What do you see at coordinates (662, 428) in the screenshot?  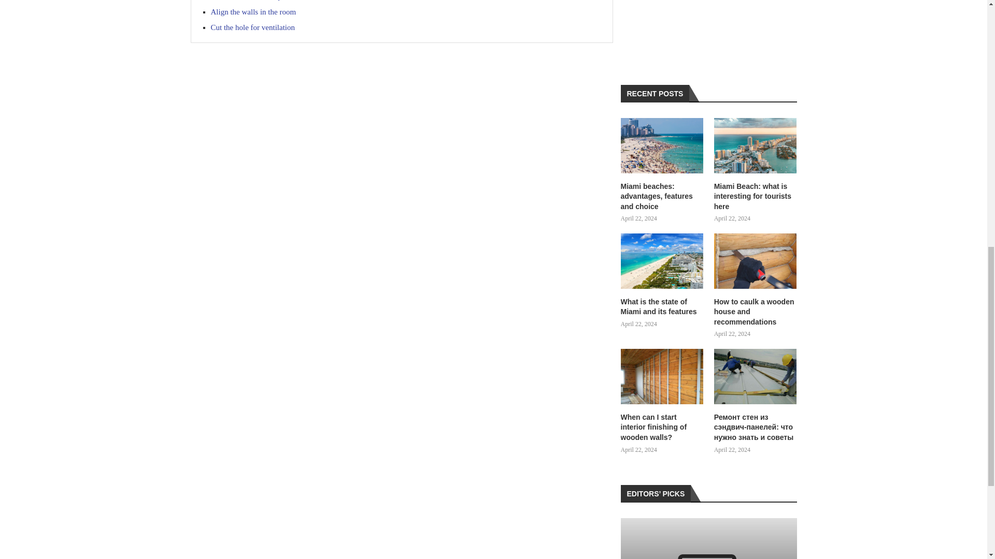 I see `When can I start interior finishing of wooden walls?` at bounding box center [662, 428].